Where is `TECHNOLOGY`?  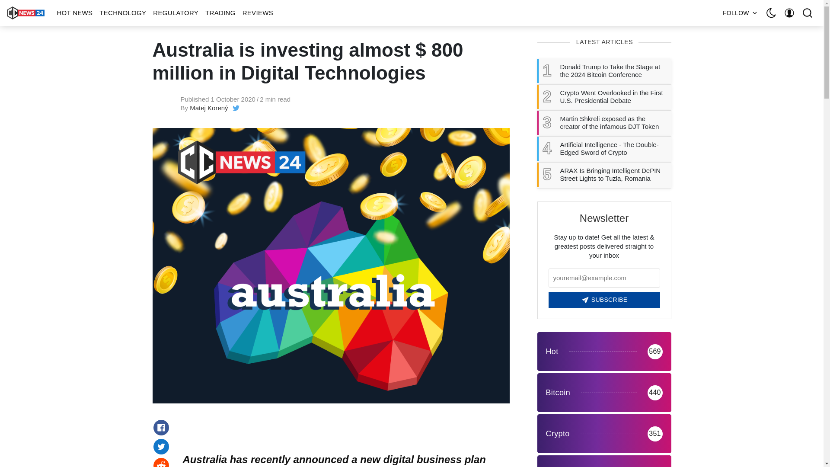 TECHNOLOGY is located at coordinates (123, 13).